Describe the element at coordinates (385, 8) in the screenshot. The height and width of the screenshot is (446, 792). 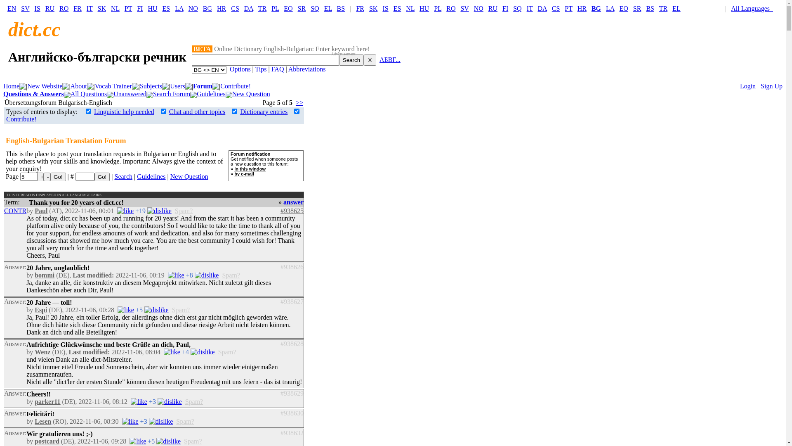
I see `IS` at that location.